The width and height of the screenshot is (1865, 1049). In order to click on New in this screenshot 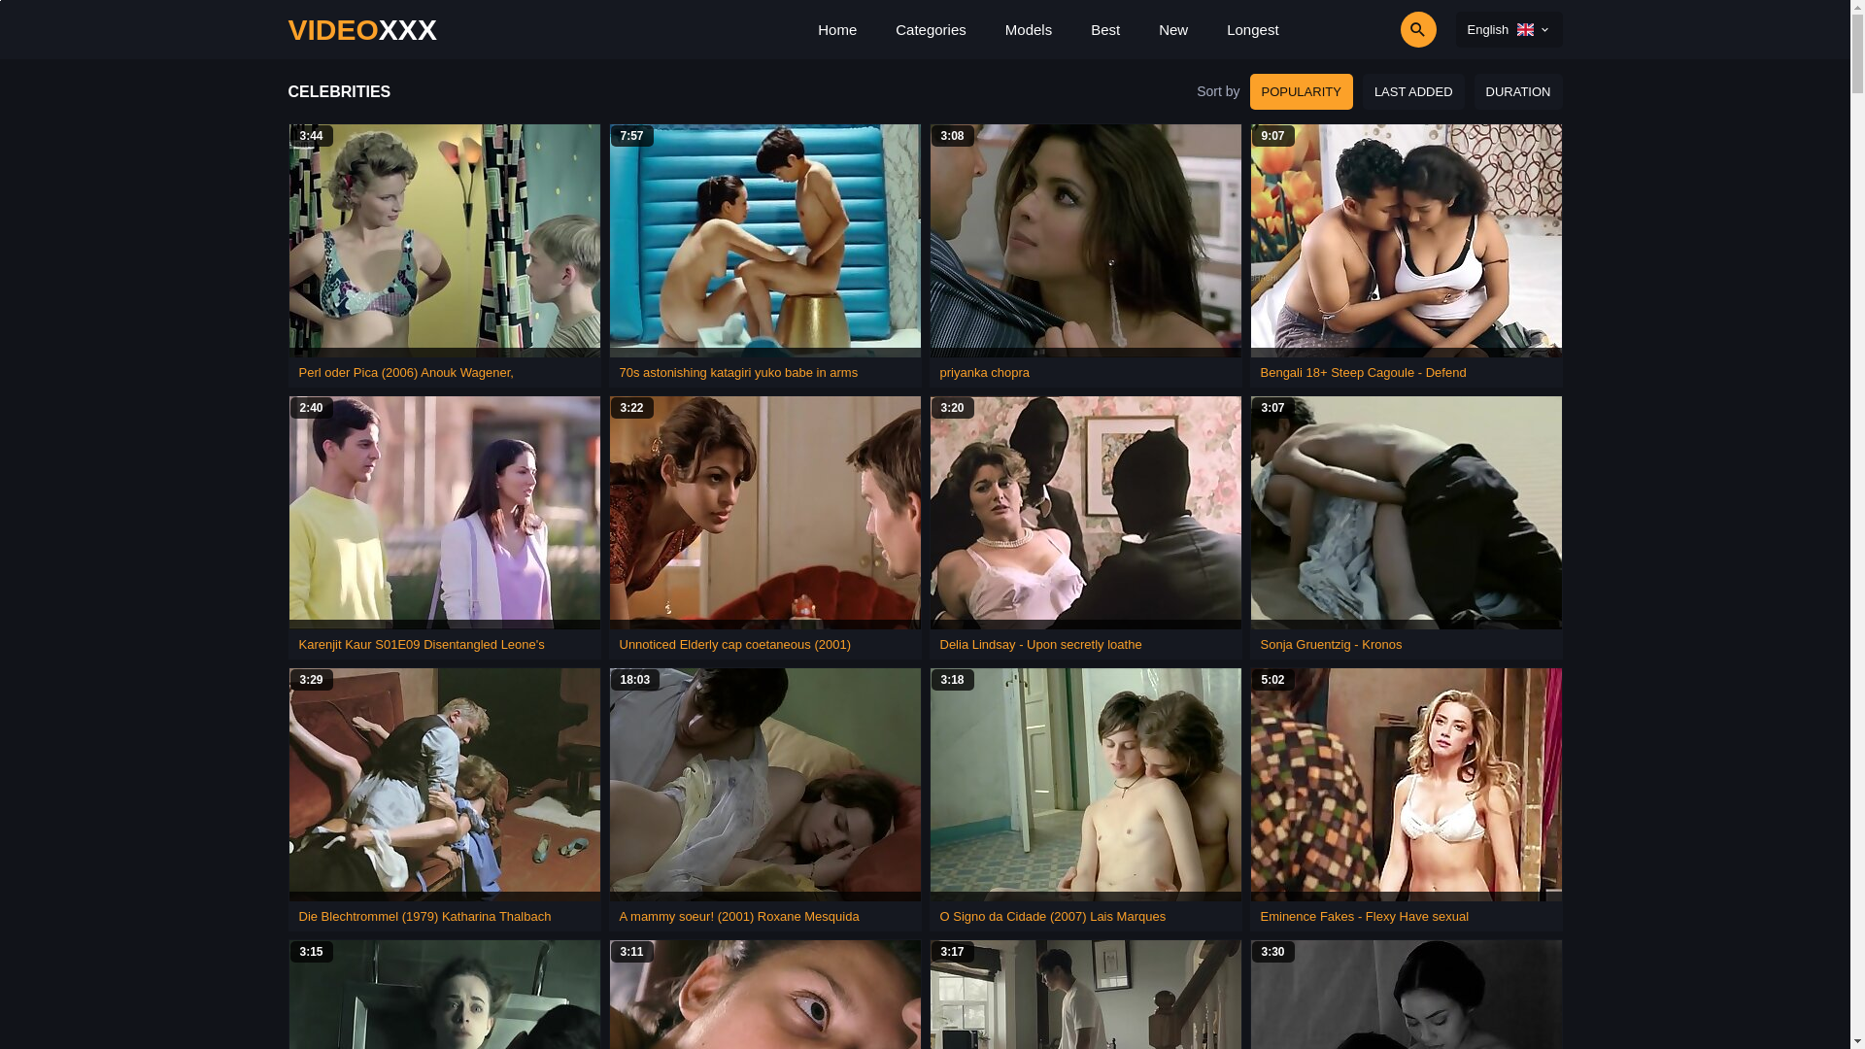, I will do `click(1173, 29)`.